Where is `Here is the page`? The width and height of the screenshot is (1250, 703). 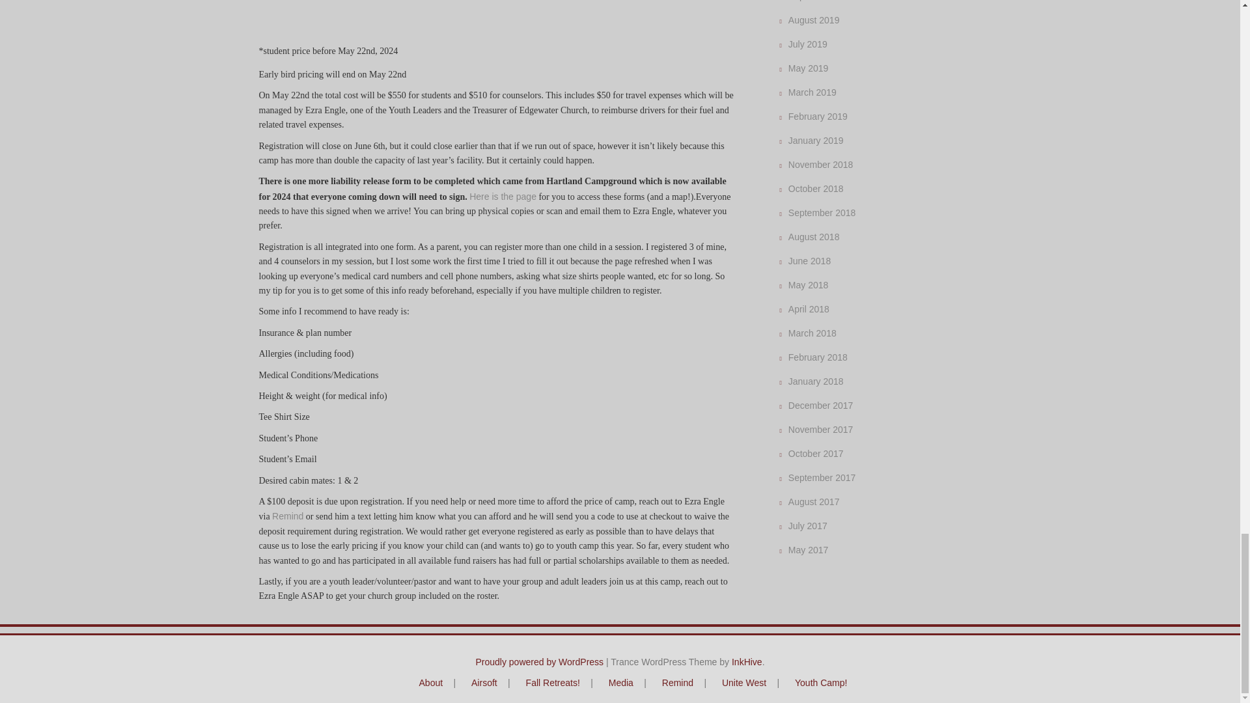 Here is the page is located at coordinates (503, 196).